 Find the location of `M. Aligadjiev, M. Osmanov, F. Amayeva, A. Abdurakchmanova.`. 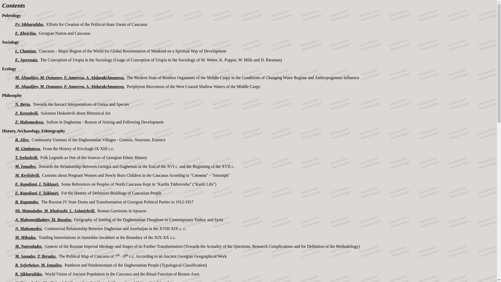

M. Aligadjiev, M. Osmanov, F. Amayeva, A. Abdurakchmanova. is located at coordinates (70, 78).